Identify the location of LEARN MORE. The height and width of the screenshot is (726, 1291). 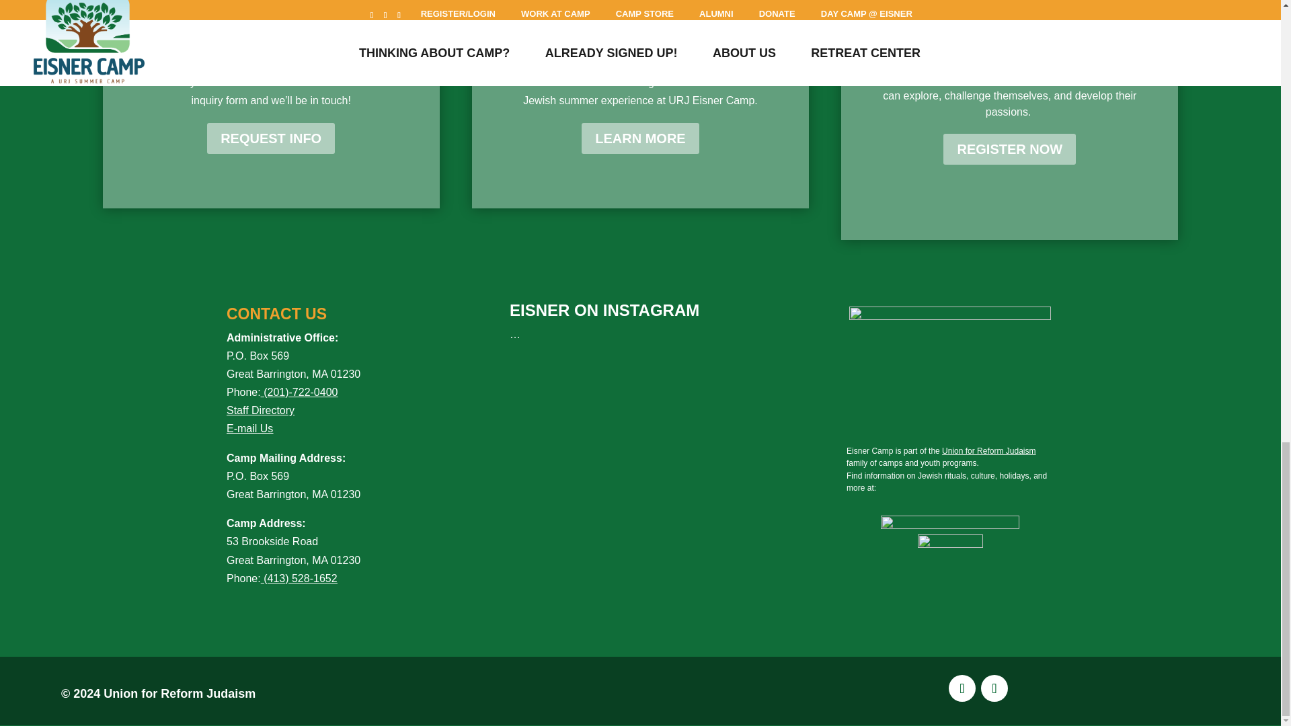
(640, 138).